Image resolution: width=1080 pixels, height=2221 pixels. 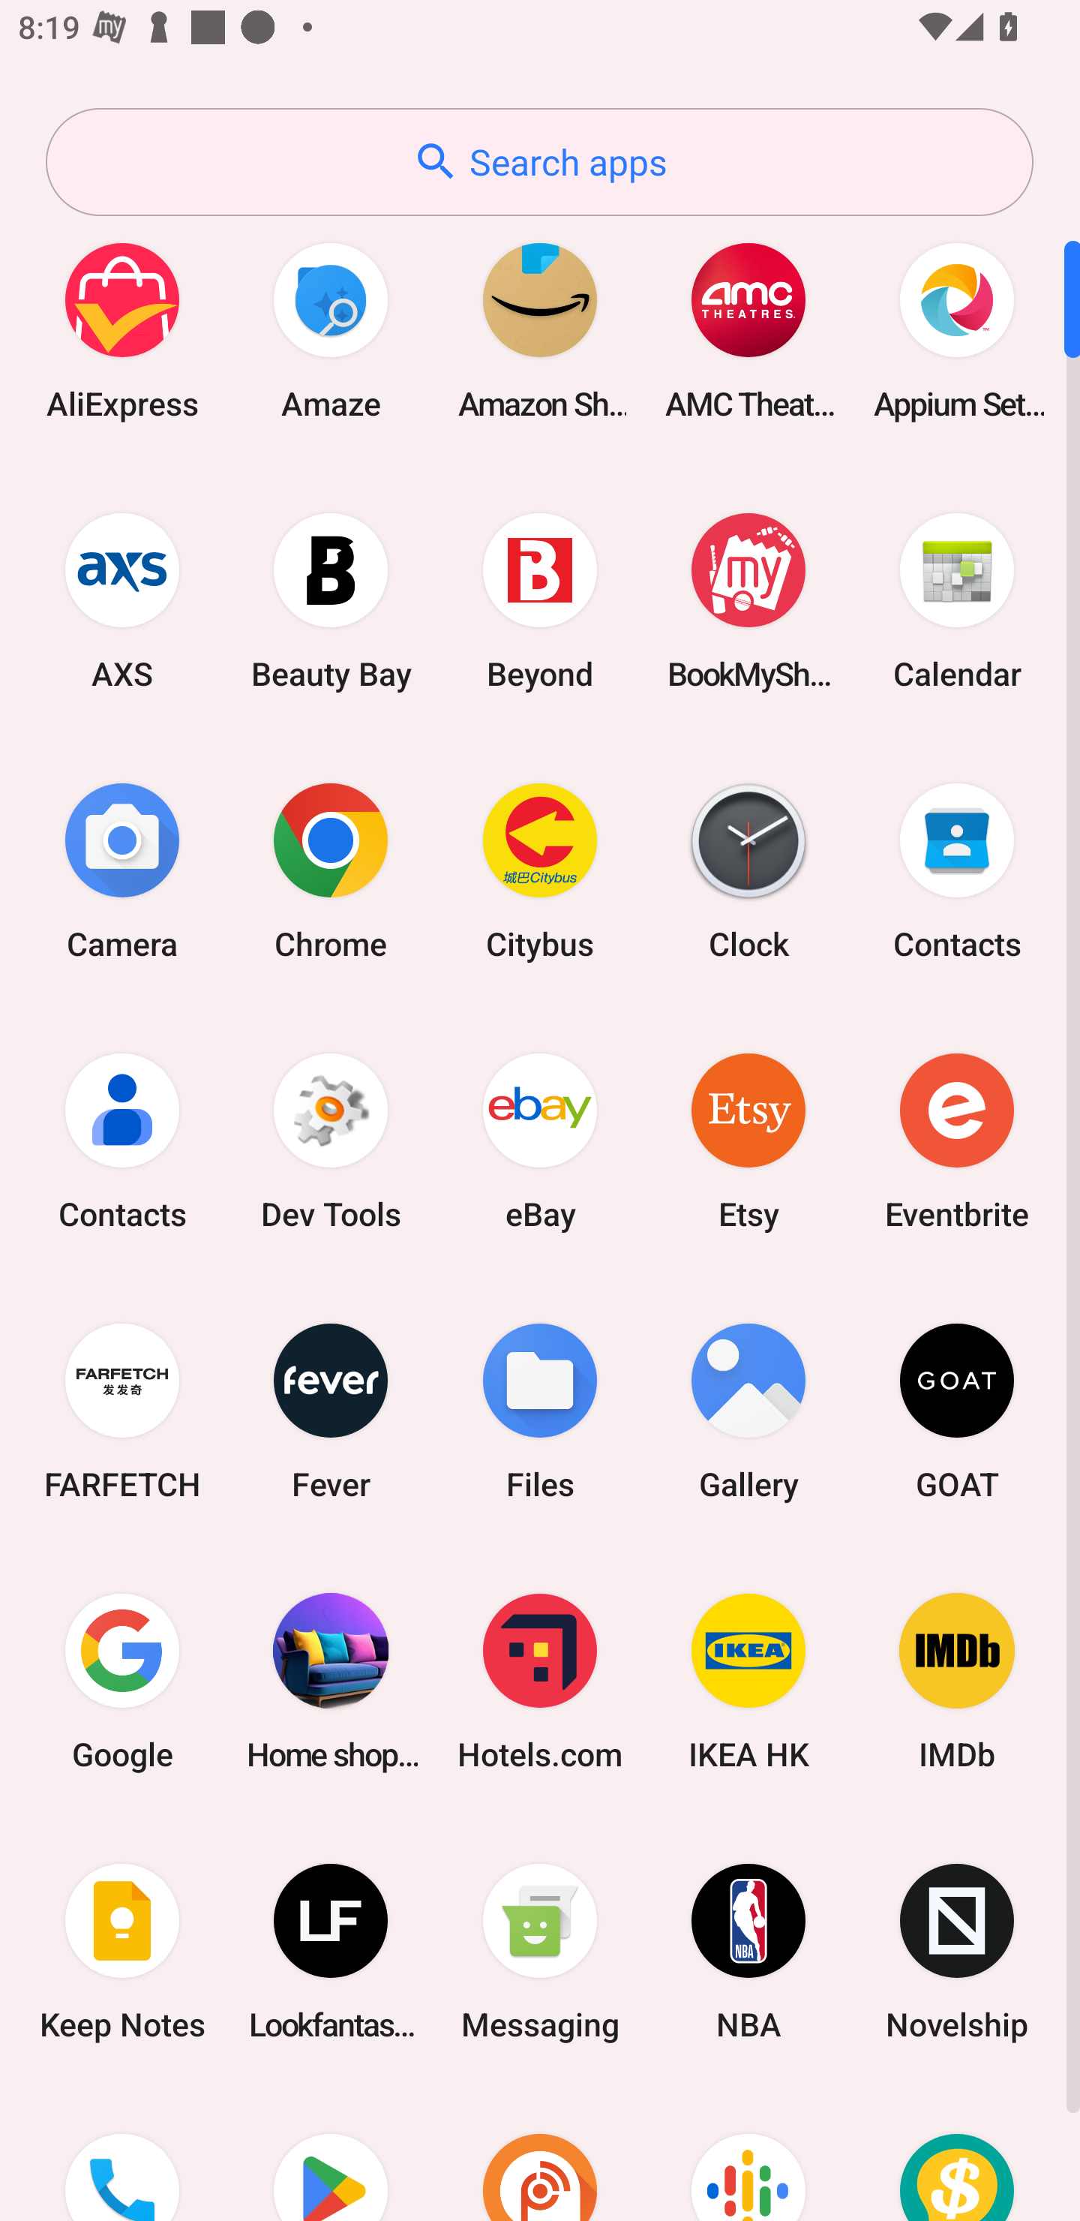 What do you see at coordinates (748, 1681) in the screenshot?
I see `IKEA HK` at bounding box center [748, 1681].